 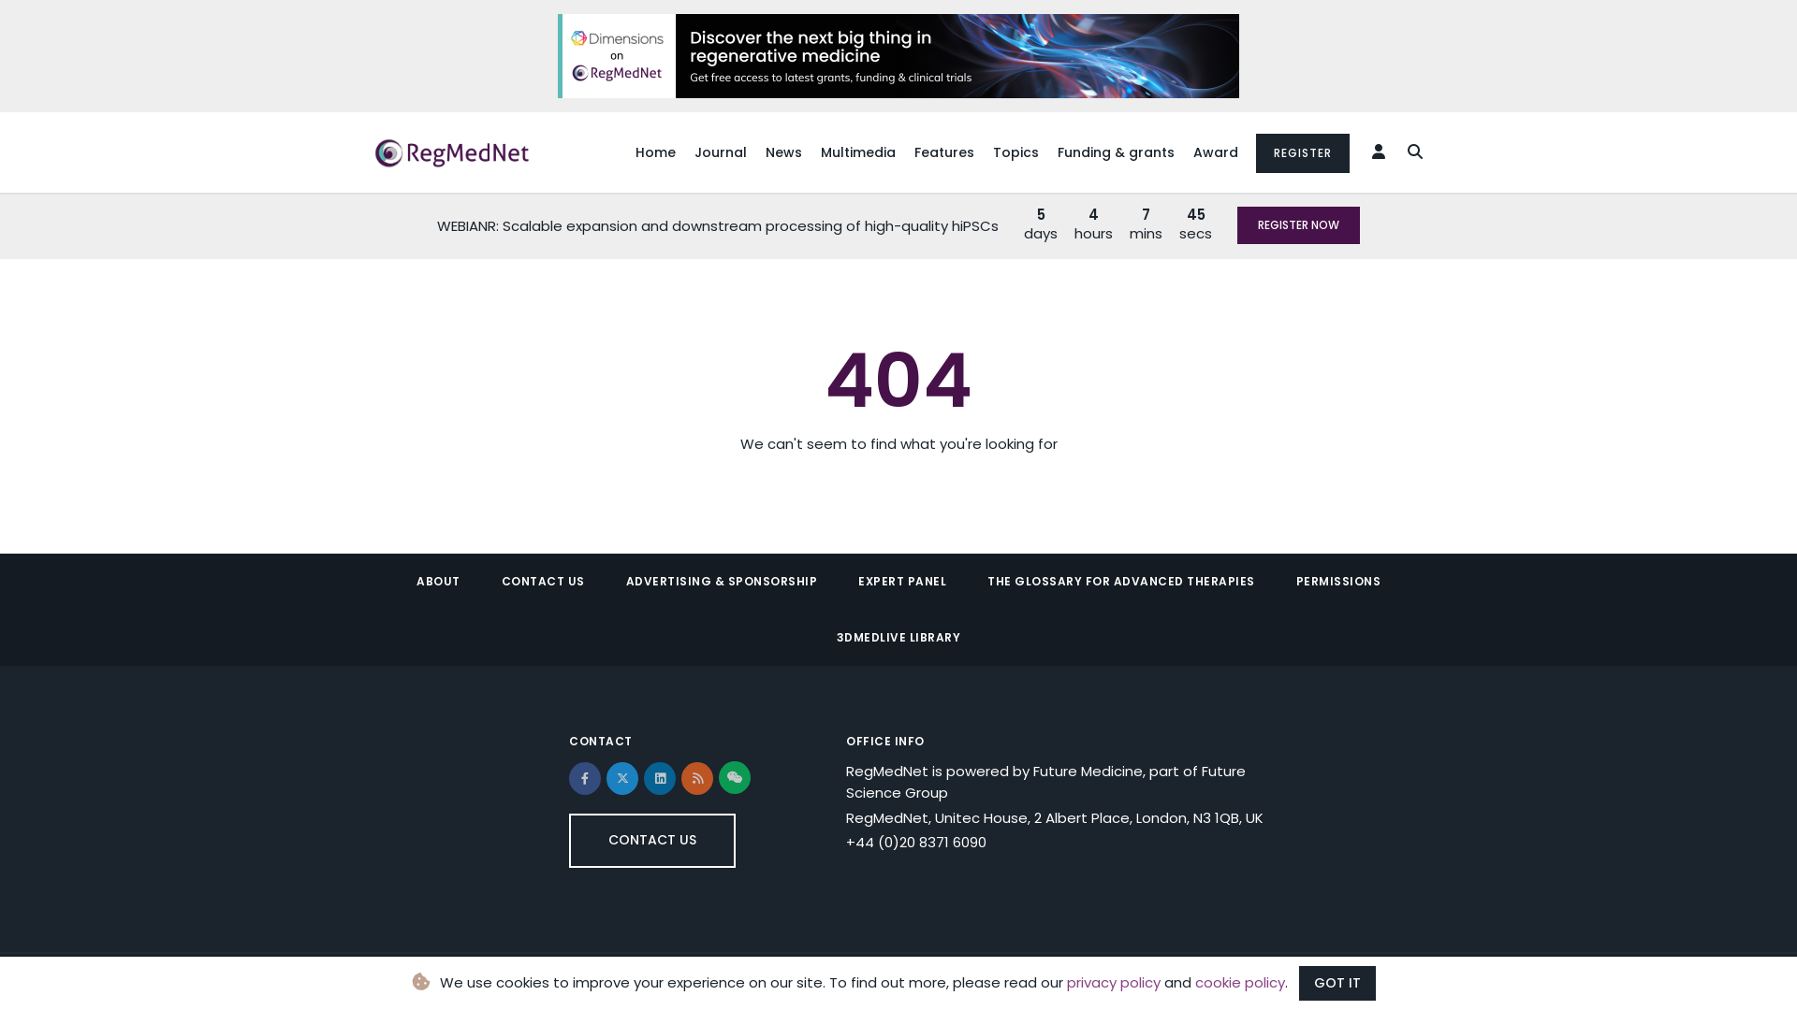 What do you see at coordinates (1303, 153) in the screenshot?
I see `REGISTER` at bounding box center [1303, 153].